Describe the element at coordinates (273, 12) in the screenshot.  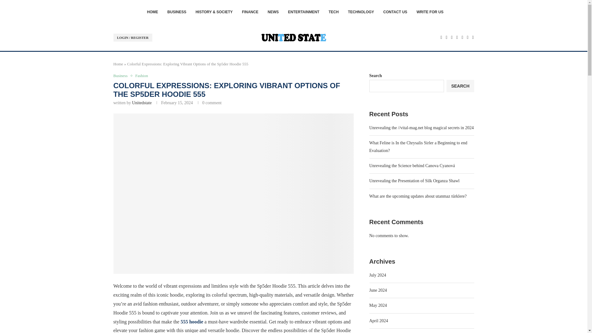
I see `NEWS` at that location.